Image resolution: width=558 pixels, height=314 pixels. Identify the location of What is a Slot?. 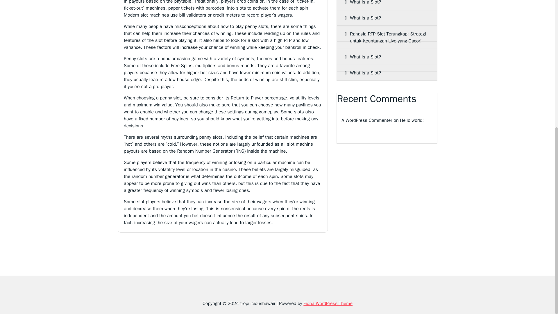
(387, 57).